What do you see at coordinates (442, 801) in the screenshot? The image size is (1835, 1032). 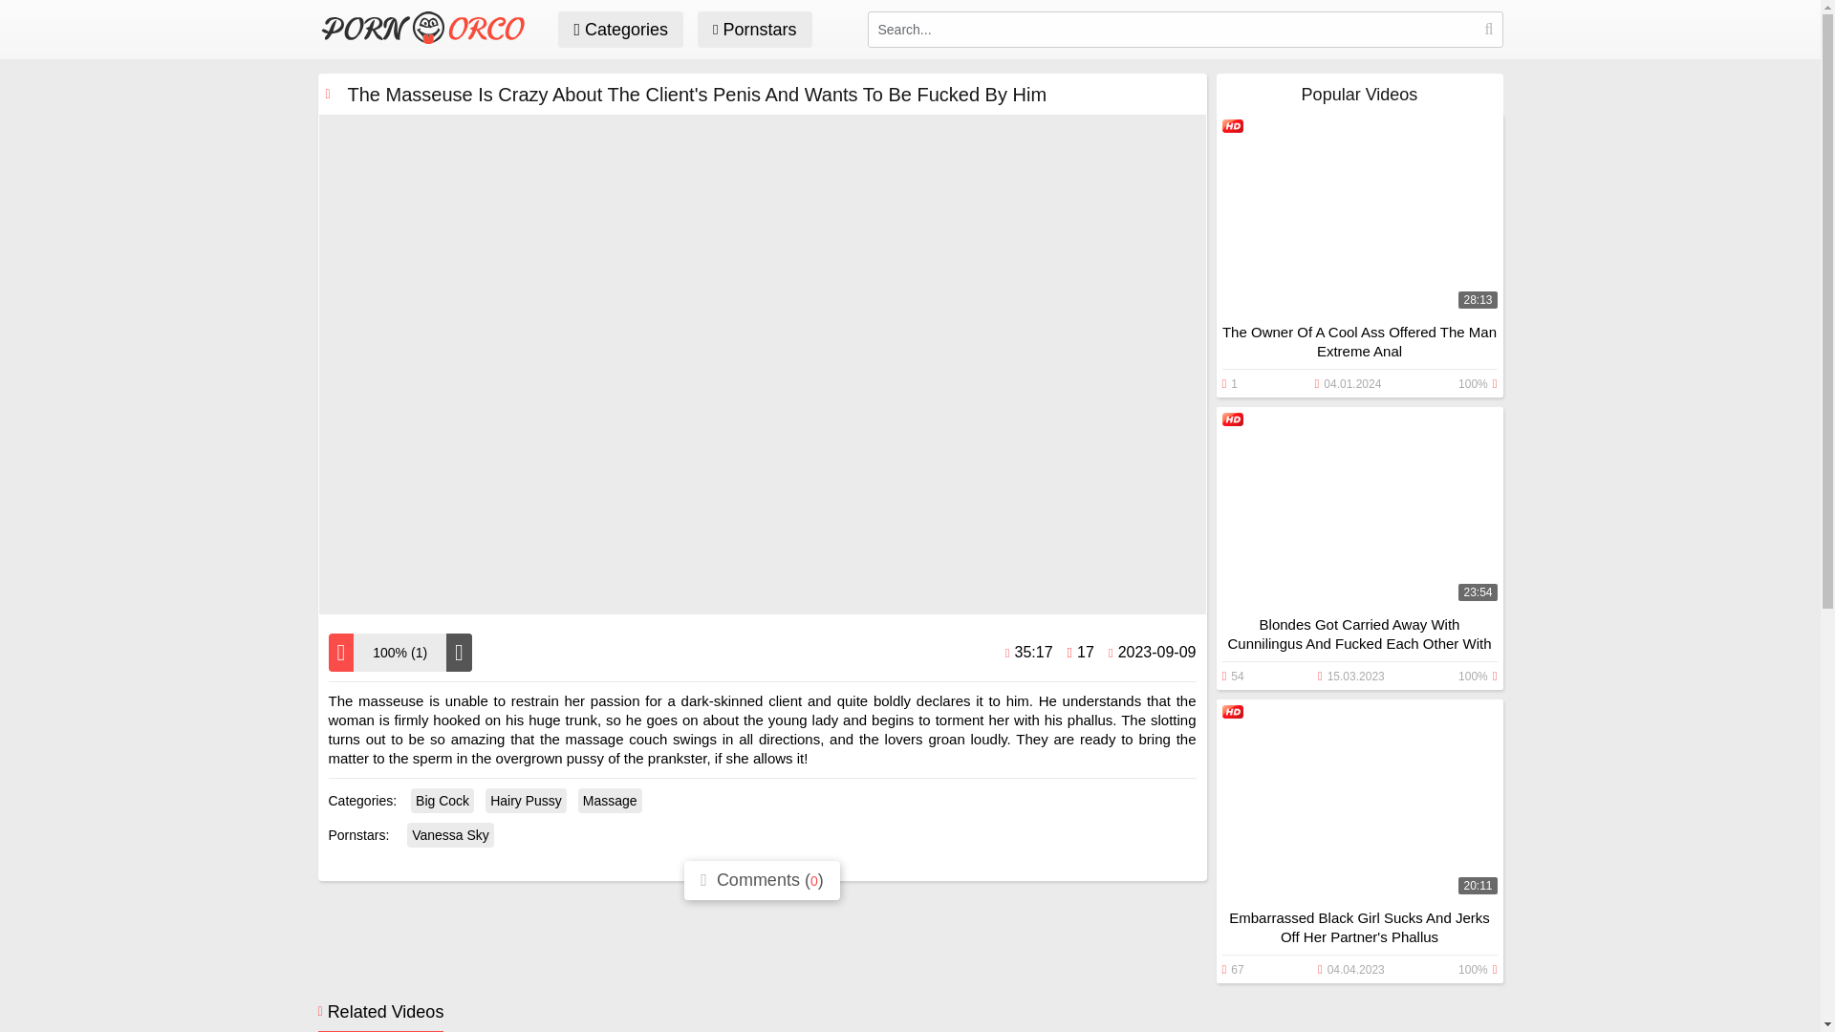 I see `Big Cock` at bounding box center [442, 801].